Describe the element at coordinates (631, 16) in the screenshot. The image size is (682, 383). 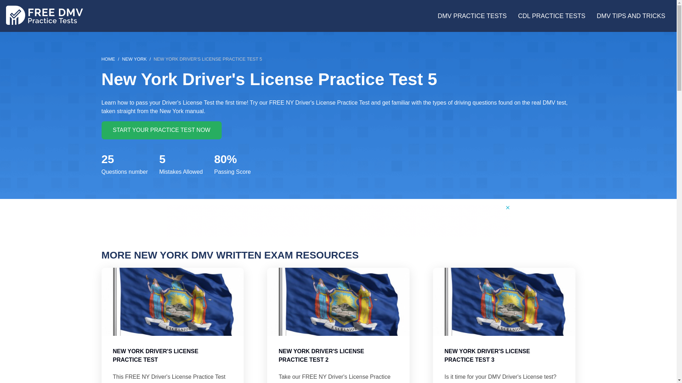
I see `DMV TIPS AND TRICKS` at that location.